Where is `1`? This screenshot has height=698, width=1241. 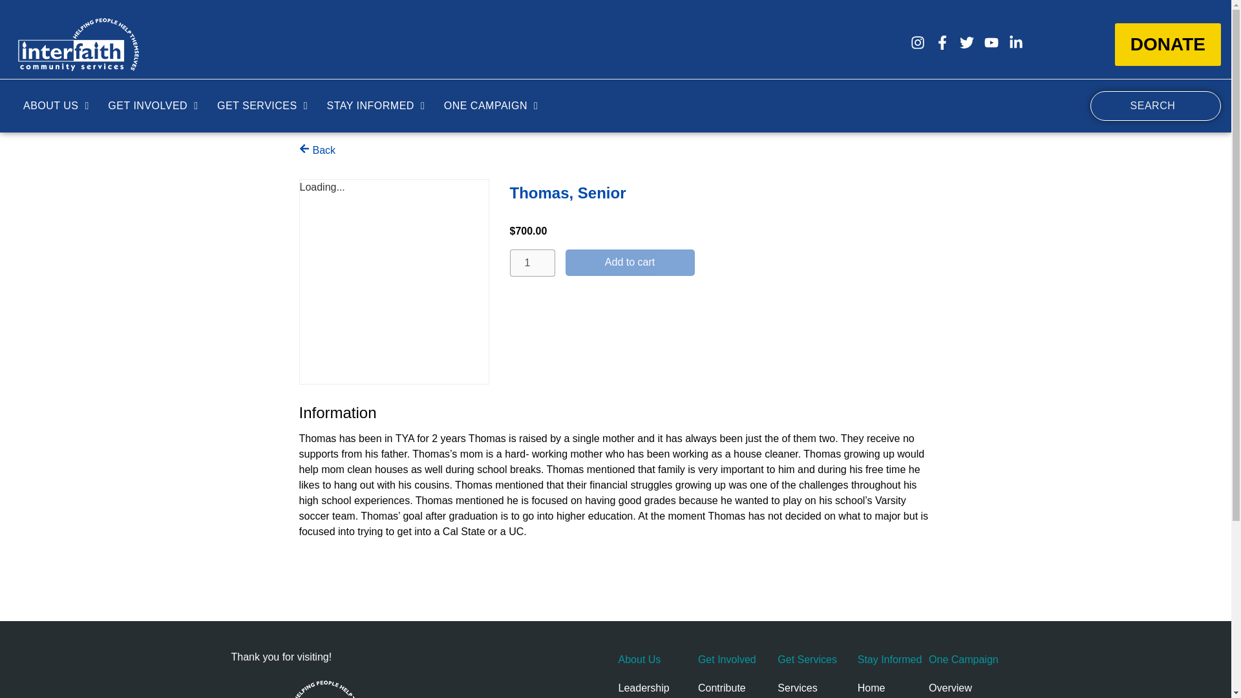 1 is located at coordinates (531, 262).